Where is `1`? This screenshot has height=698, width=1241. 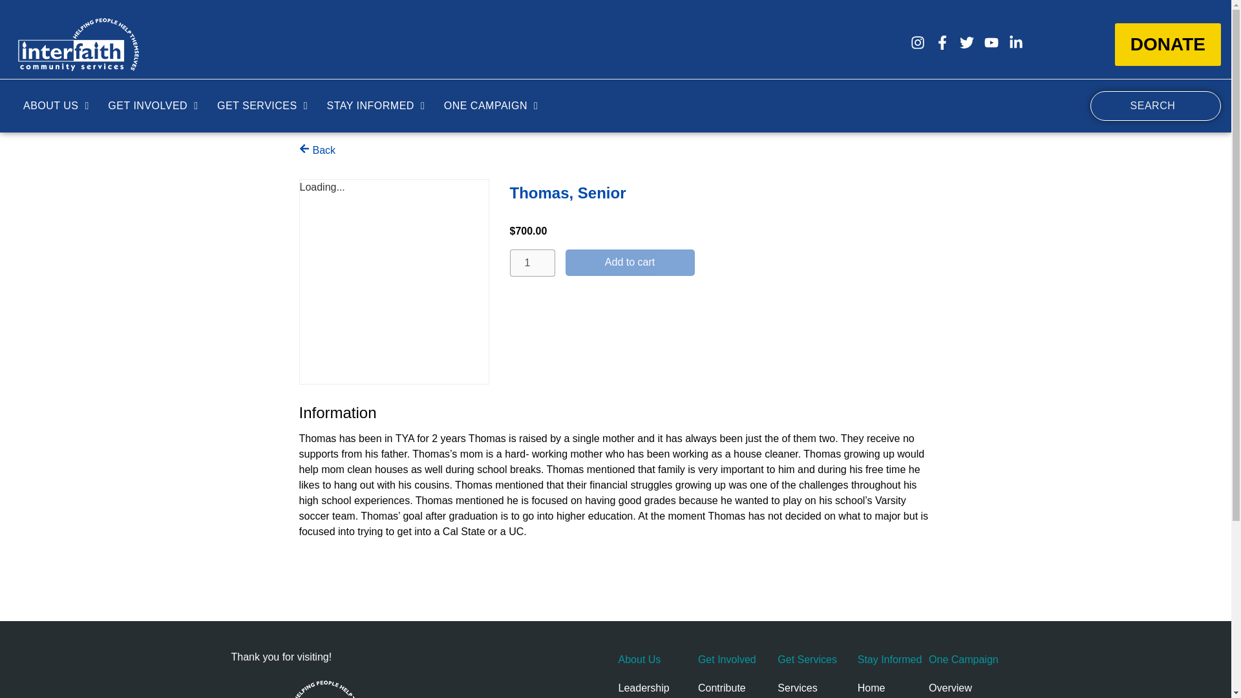 1 is located at coordinates (531, 262).